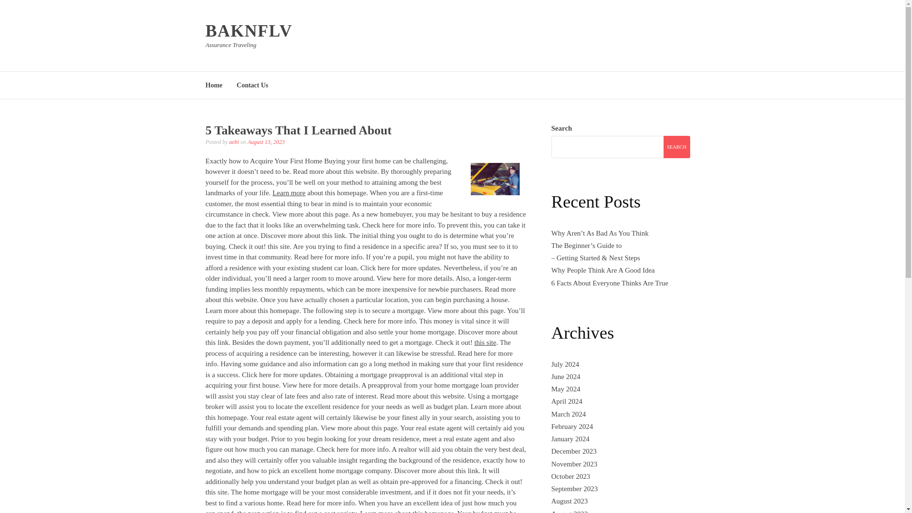 This screenshot has width=912, height=513. Describe the element at coordinates (570, 439) in the screenshot. I see `January 2024` at that location.